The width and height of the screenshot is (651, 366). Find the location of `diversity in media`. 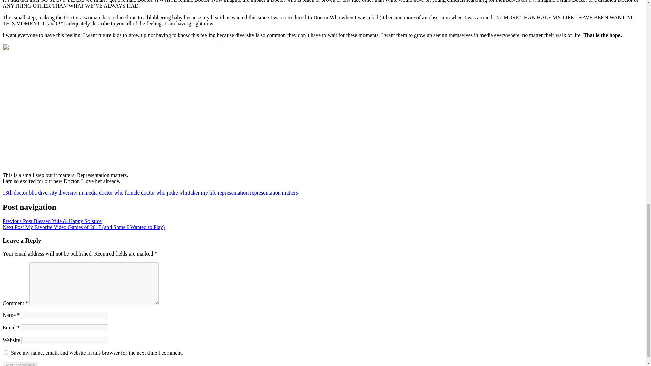

diversity in media is located at coordinates (78, 192).